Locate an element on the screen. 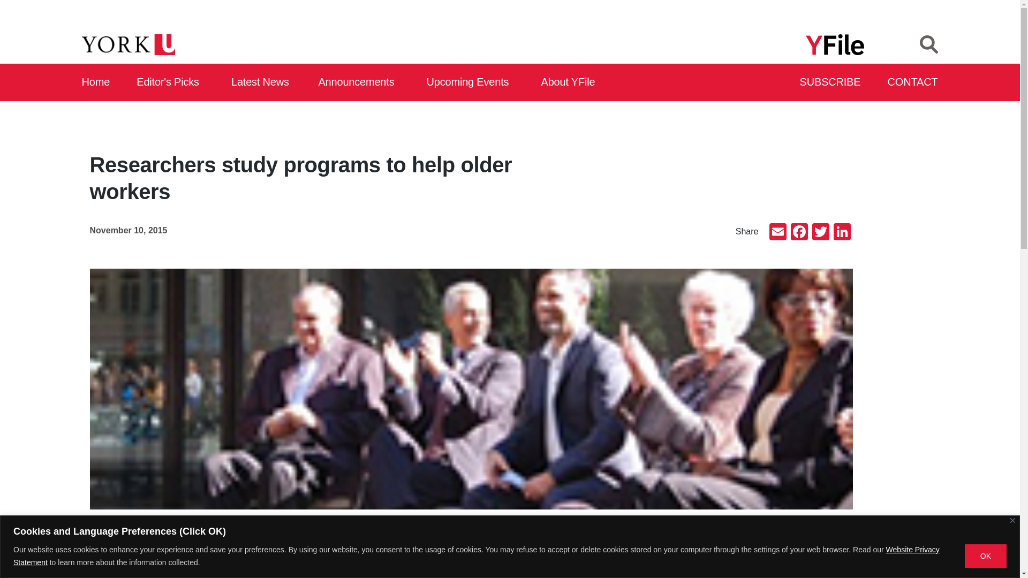  Announcements is located at coordinates (359, 82).